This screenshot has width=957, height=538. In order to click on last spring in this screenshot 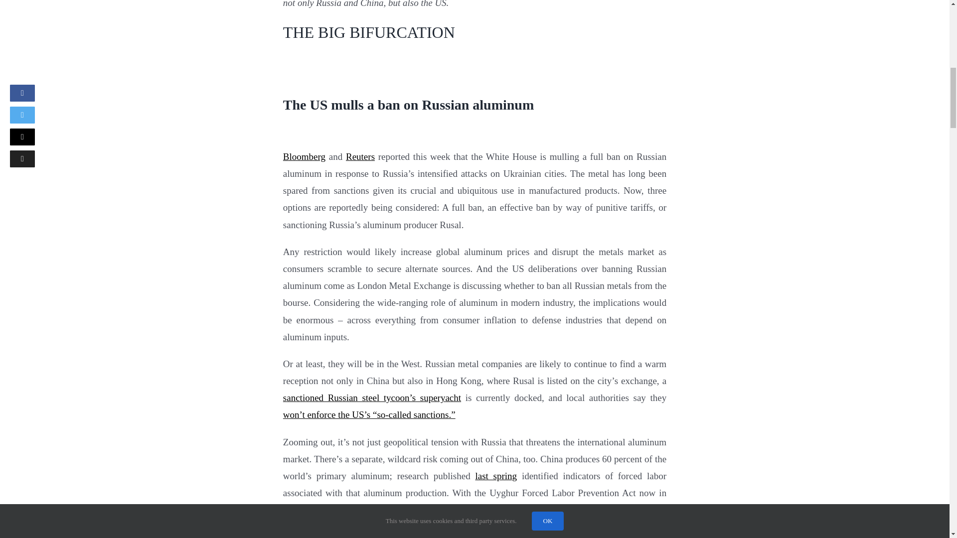, I will do `click(495, 476)`.